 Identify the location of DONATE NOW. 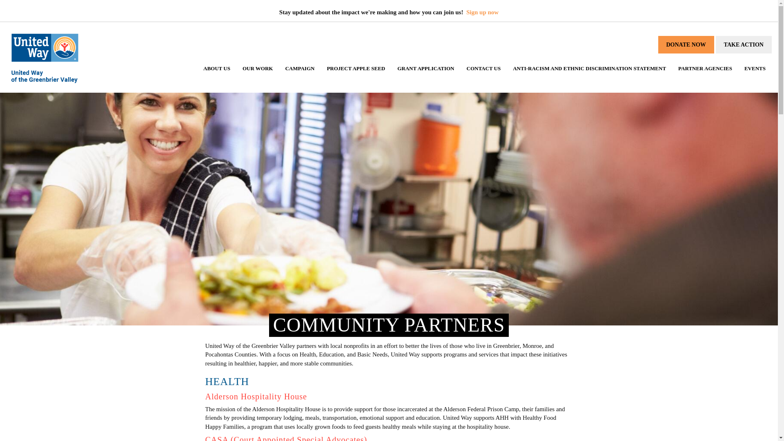
(686, 44).